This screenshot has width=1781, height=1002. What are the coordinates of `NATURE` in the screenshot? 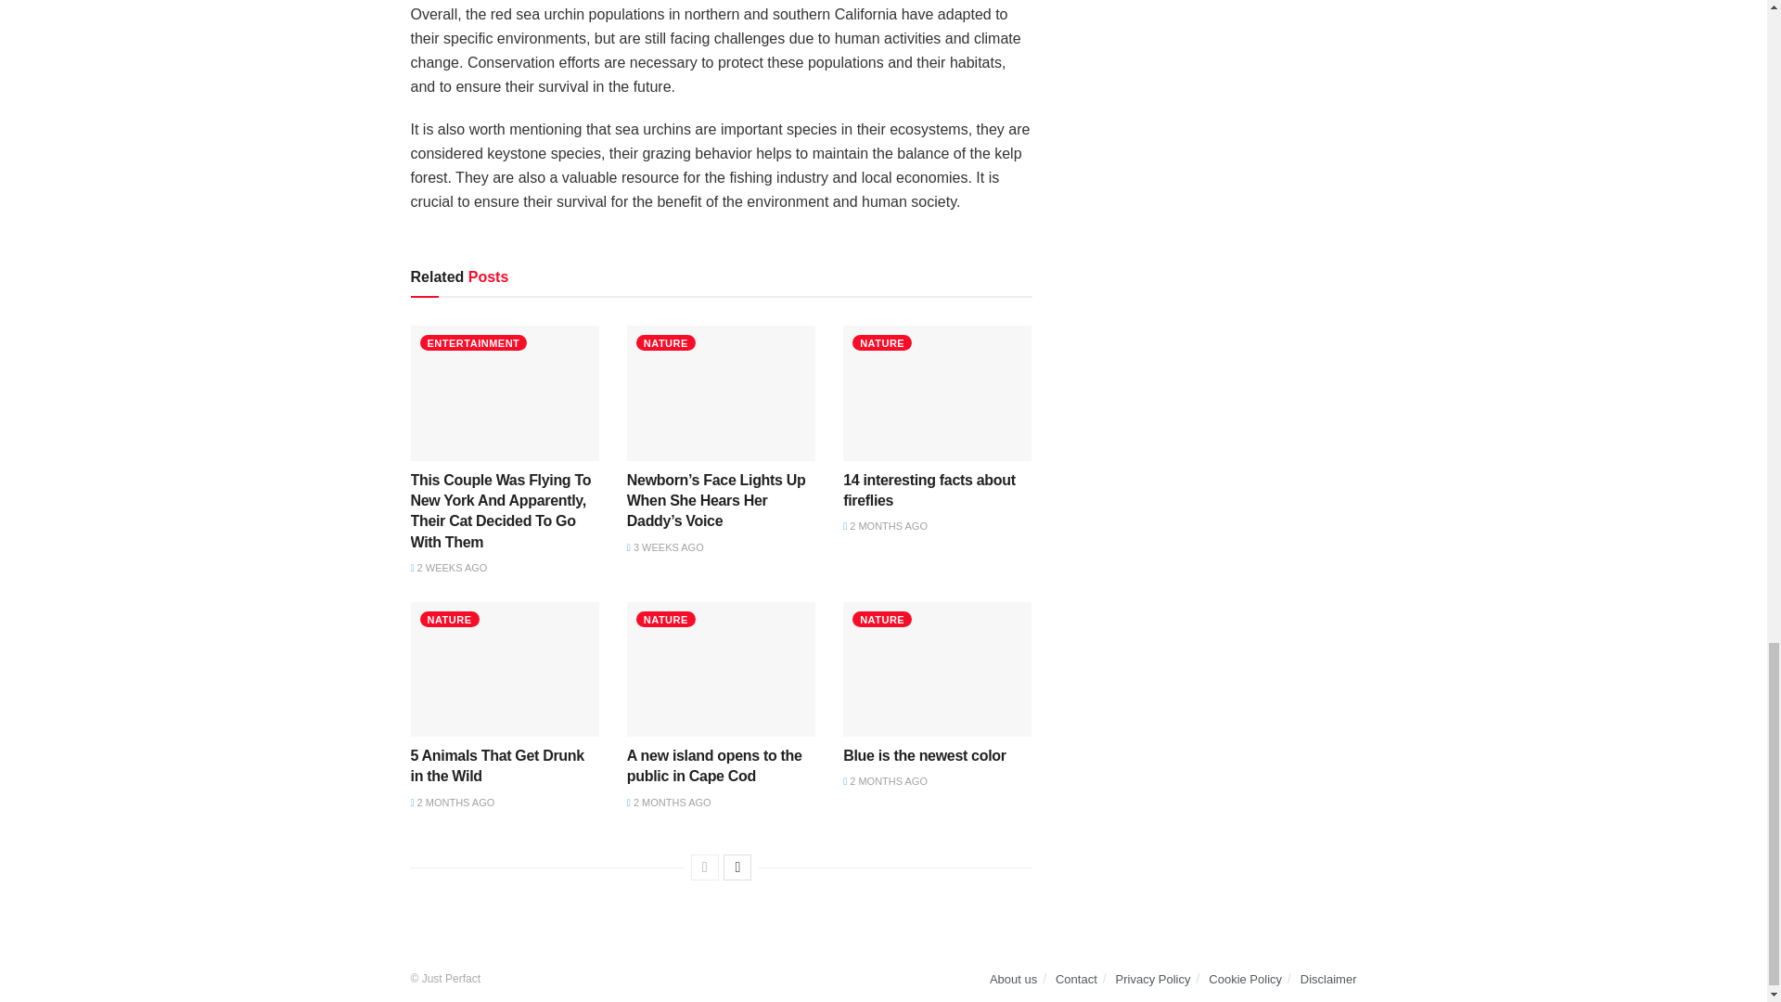 It's located at (666, 619).